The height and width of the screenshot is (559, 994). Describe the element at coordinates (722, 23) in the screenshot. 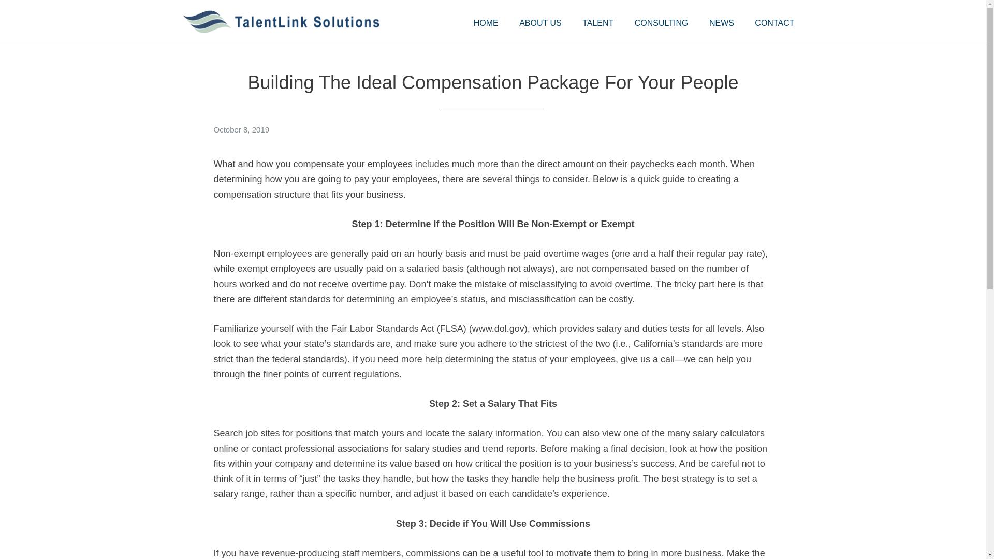

I see `NEWS` at that location.